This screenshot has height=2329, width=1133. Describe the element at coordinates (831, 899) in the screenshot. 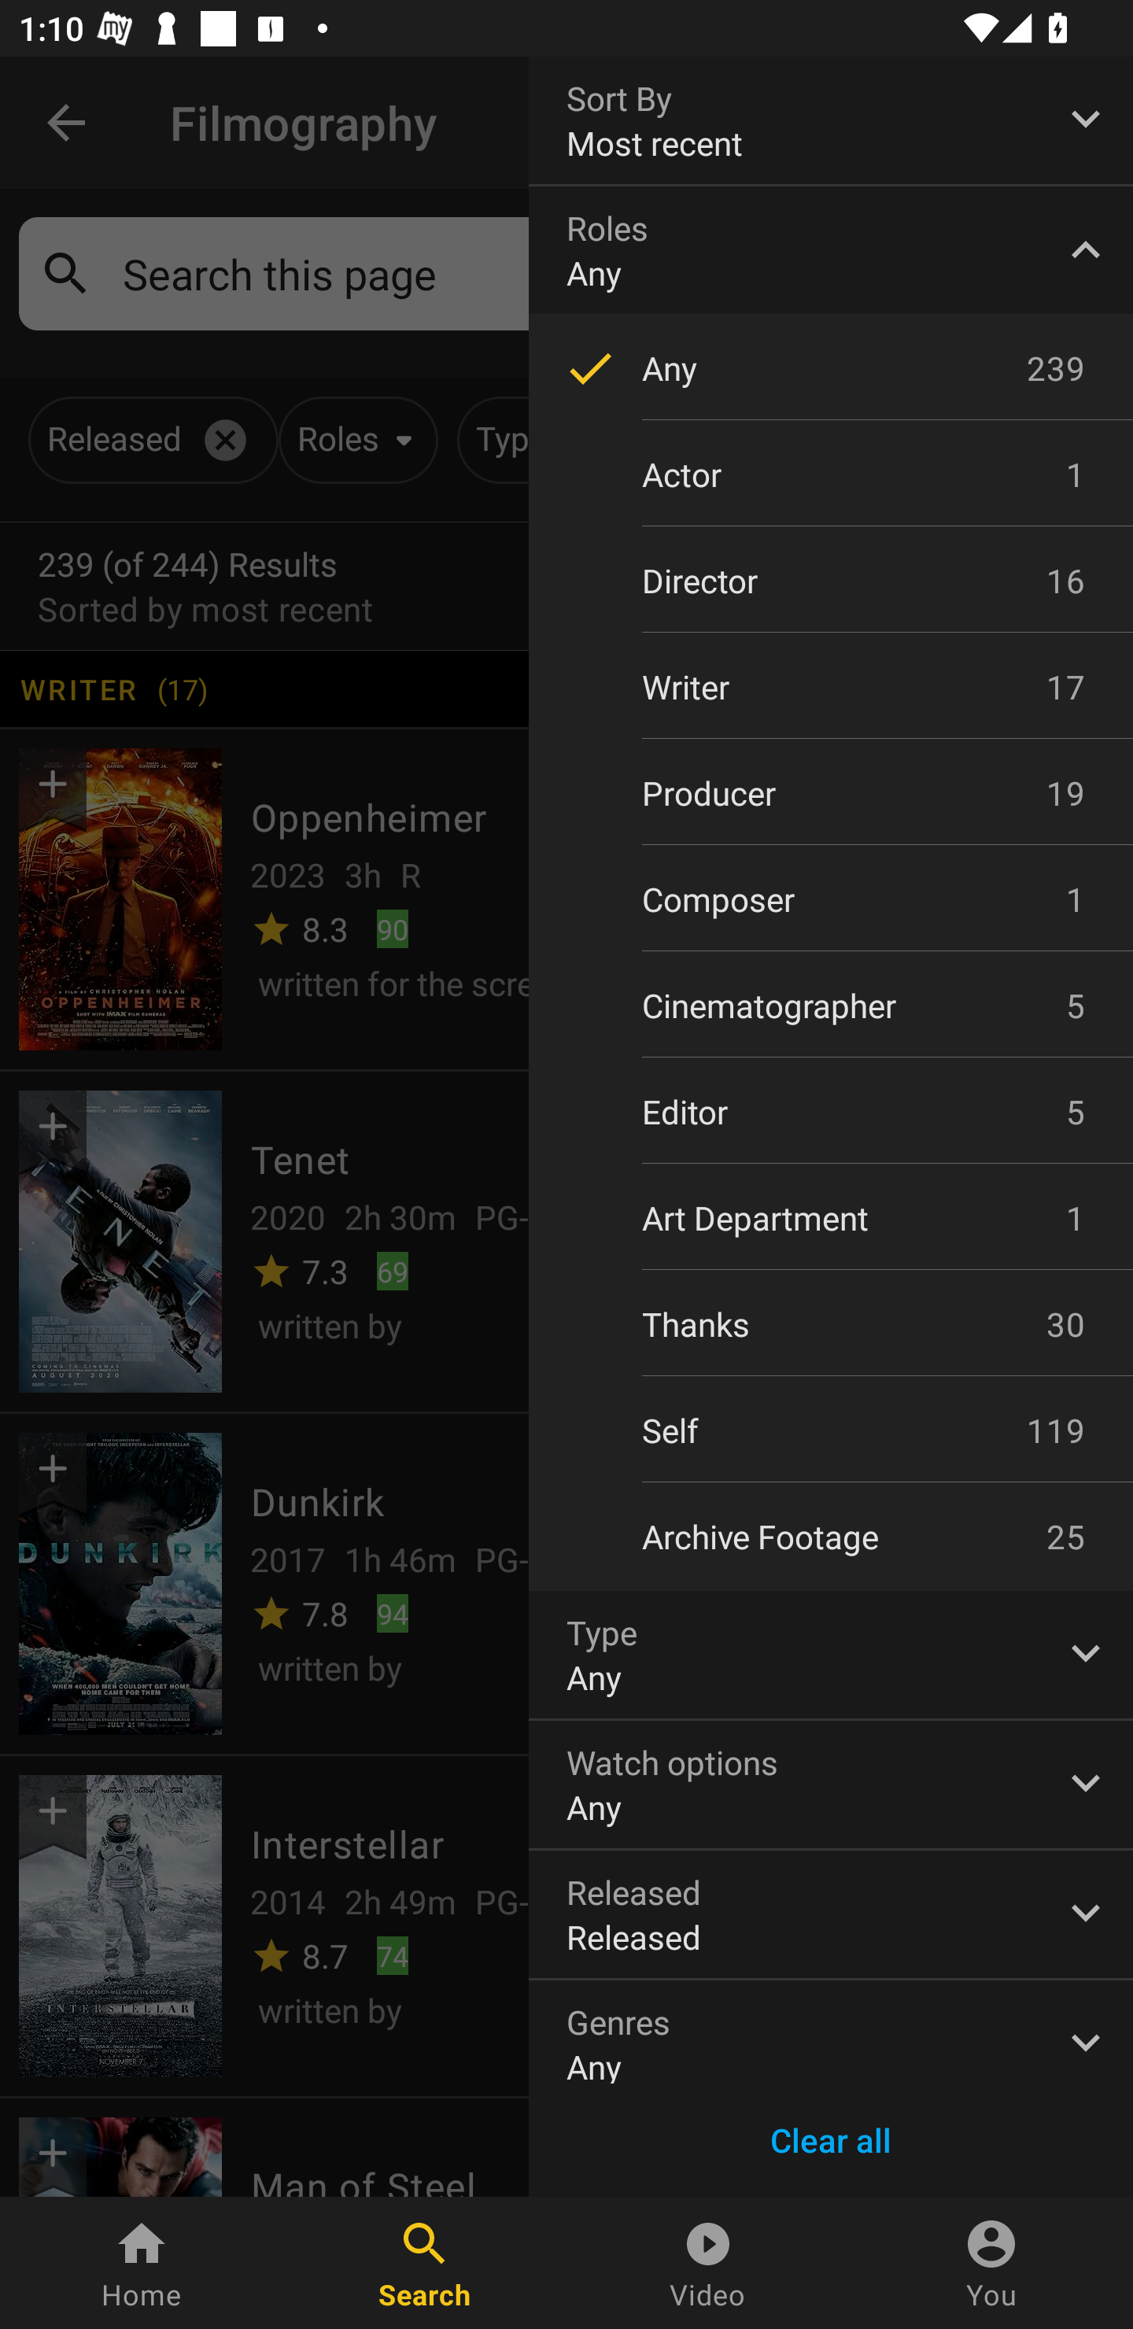

I see `Composer 1` at that location.